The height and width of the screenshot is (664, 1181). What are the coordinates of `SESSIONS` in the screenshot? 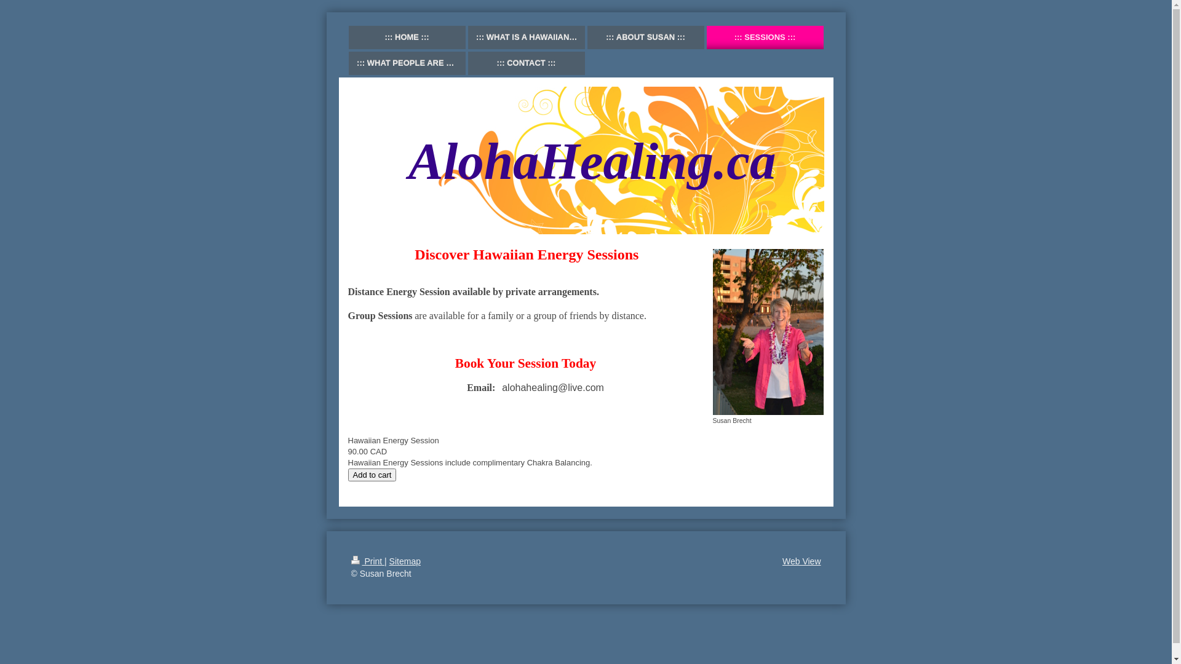 It's located at (765, 38).